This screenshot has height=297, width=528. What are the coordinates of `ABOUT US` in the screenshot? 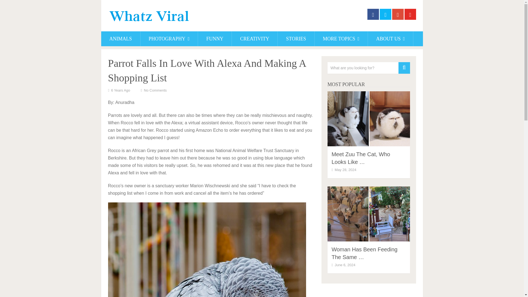 It's located at (391, 39).